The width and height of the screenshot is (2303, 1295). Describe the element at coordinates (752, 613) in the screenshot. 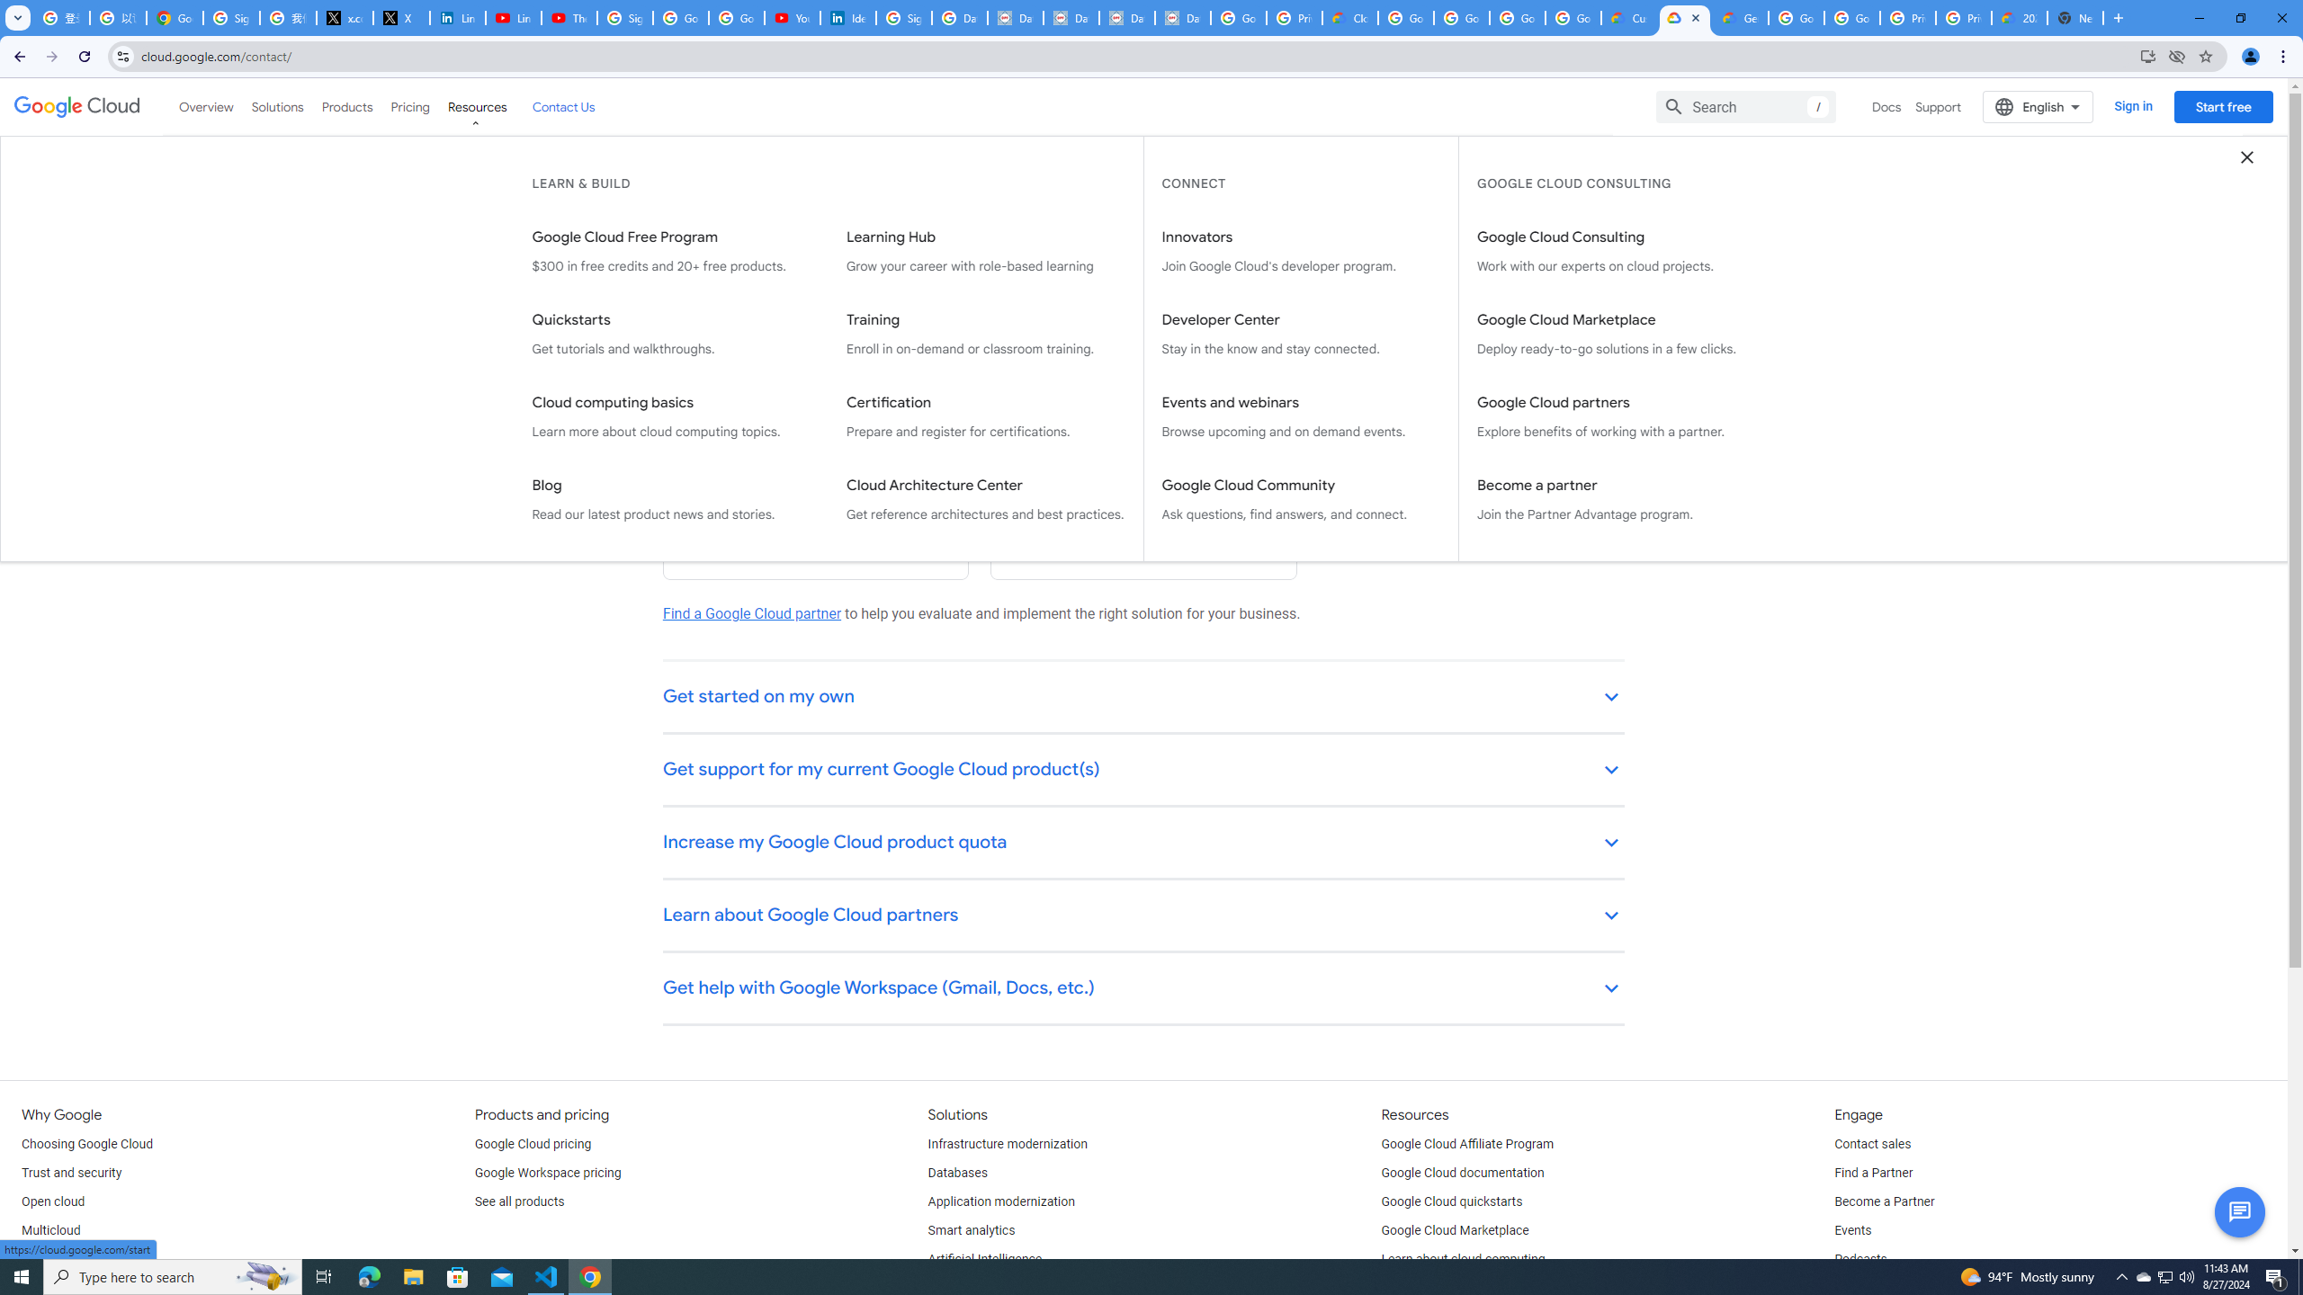

I see `Find a Google Cloud partner` at that location.